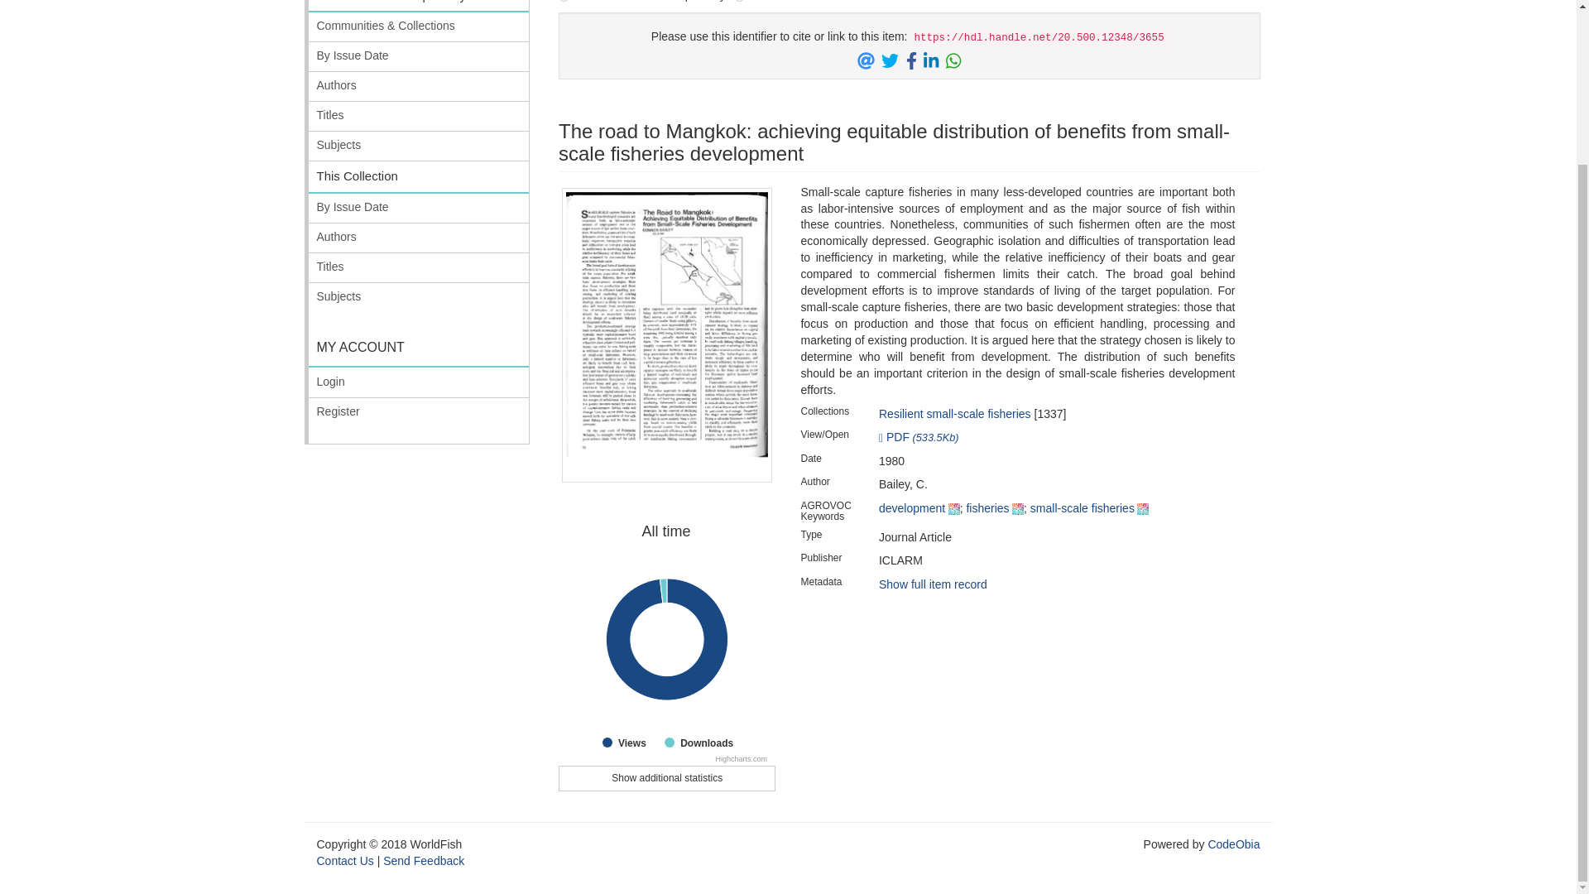 The image size is (1589, 894). Describe the element at coordinates (419, 116) in the screenshot. I see `Titles` at that location.